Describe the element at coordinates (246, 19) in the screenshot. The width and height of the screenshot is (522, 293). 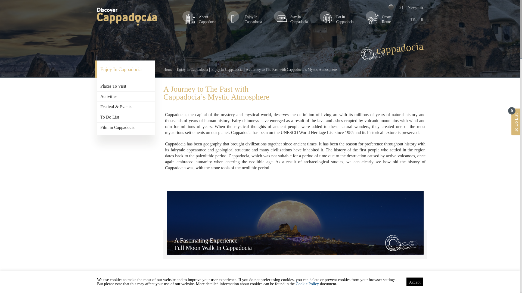
I see `Activities` at that location.